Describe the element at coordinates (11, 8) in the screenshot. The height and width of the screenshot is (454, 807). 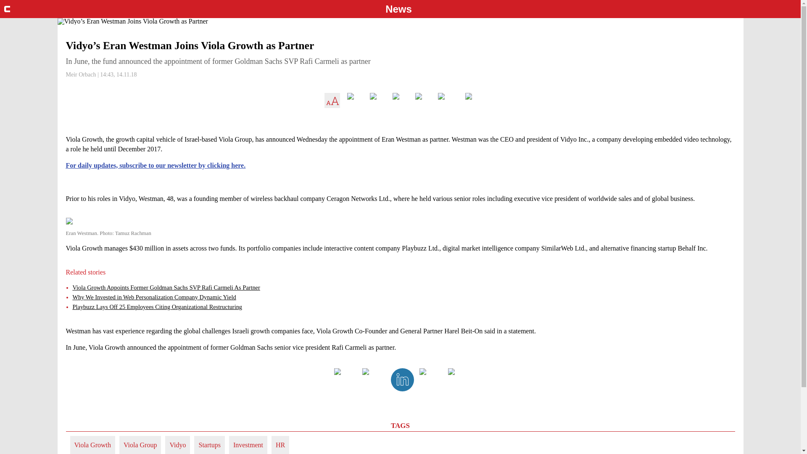
I see `Calcalistech Home Page` at that location.